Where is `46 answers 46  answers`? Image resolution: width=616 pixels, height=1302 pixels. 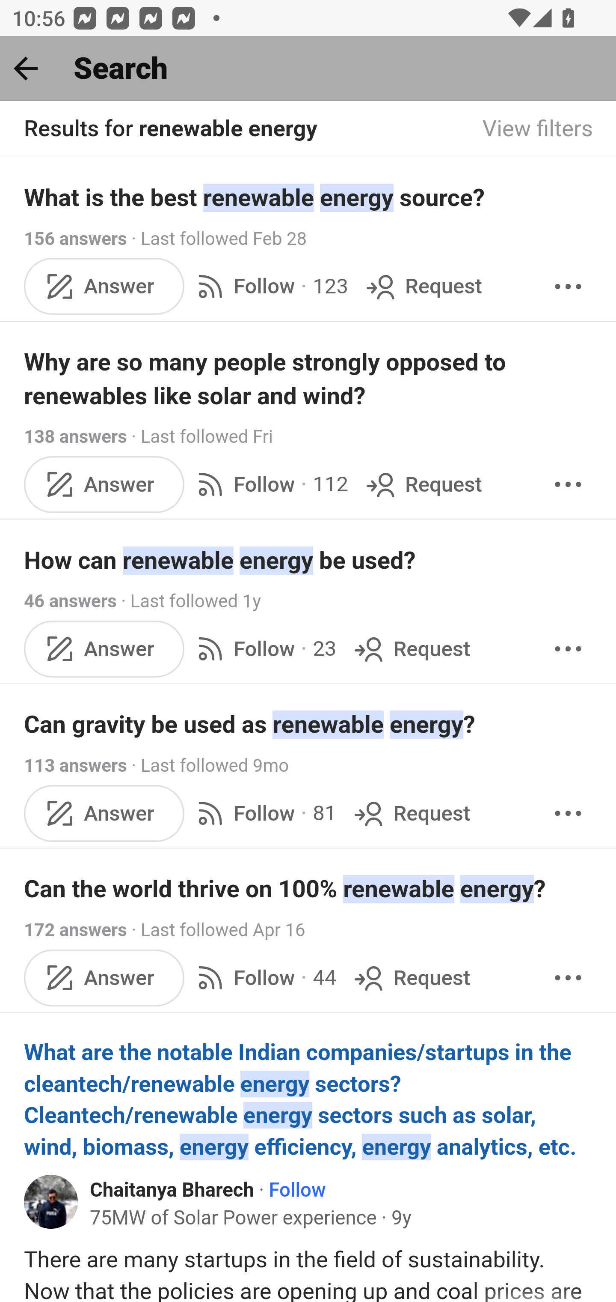
46 answers 46  answers is located at coordinates (70, 600).